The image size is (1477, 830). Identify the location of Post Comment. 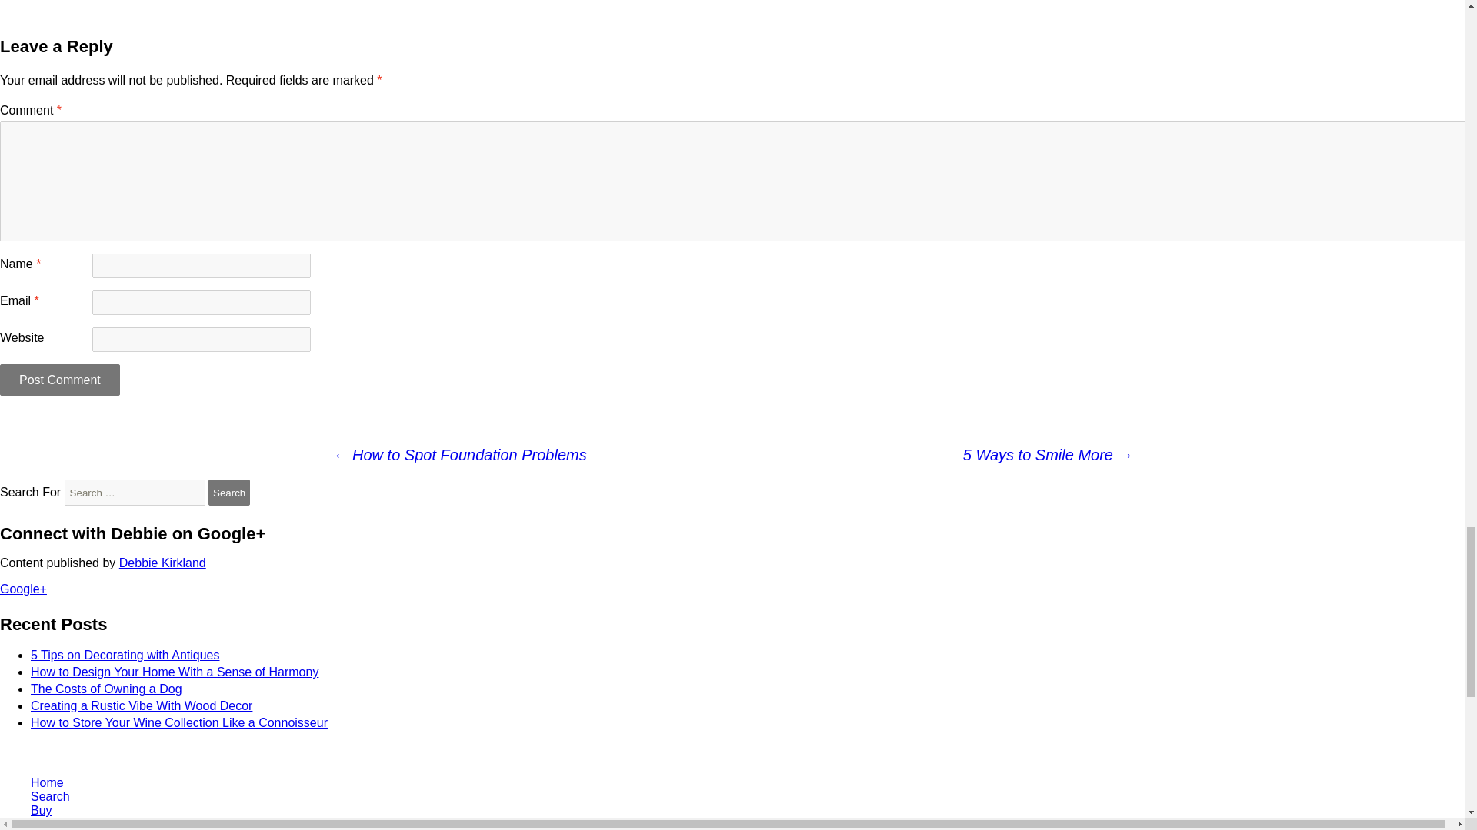
(60, 380).